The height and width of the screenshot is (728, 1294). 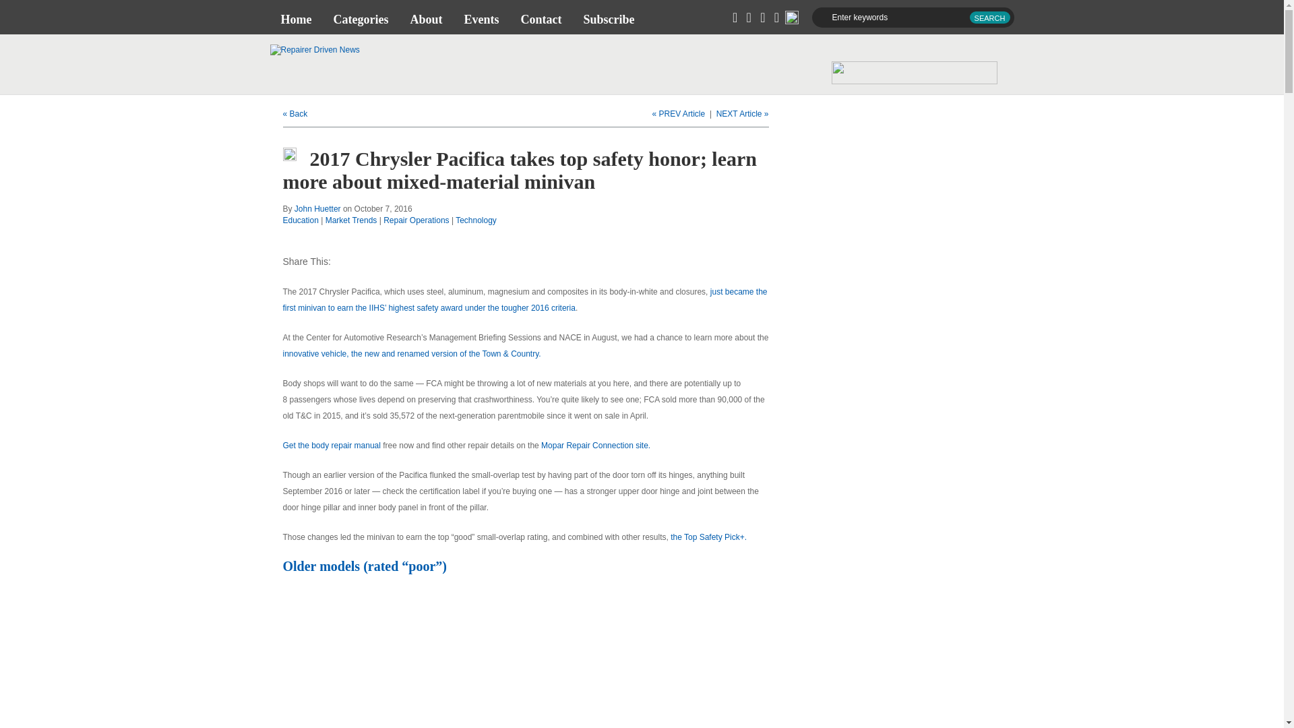 What do you see at coordinates (989, 18) in the screenshot?
I see `Search` at bounding box center [989, 18].